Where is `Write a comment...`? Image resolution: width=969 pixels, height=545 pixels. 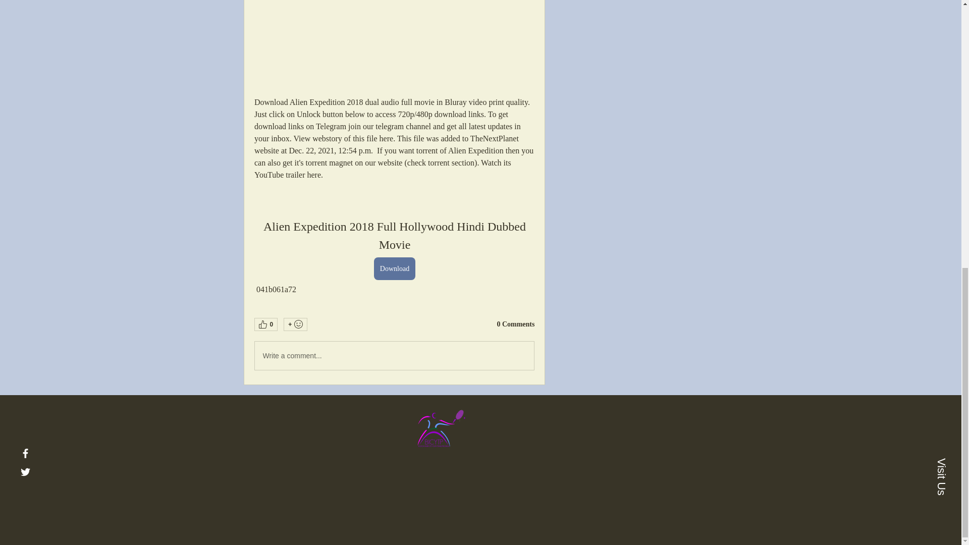
Write a comment... is located at coordinates (394, 356).